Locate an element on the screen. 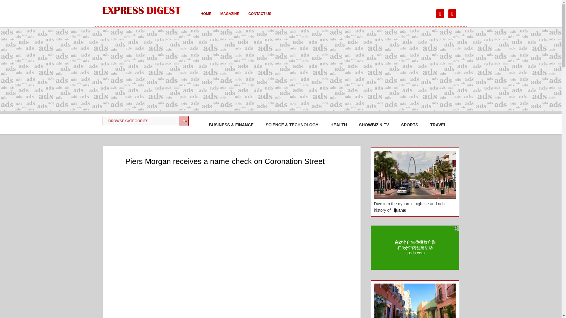  Tijuana! is located at coordinates (399, 210).